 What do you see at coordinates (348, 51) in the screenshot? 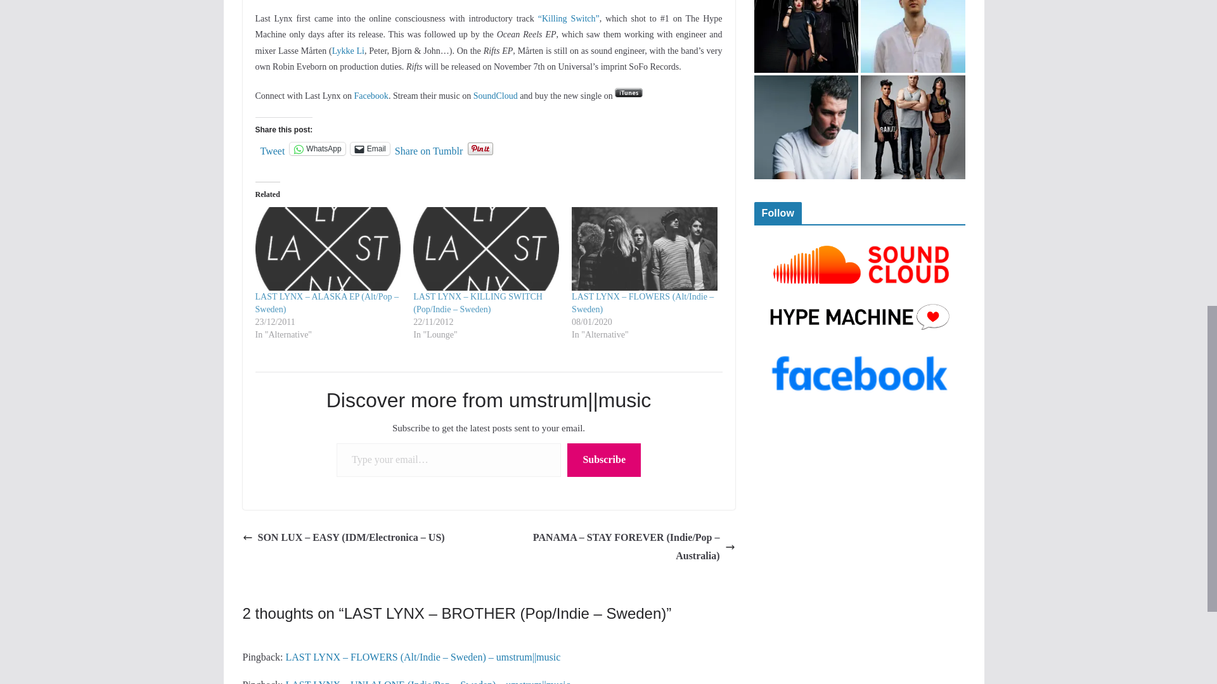
I see `Lykke Li` at bounding box center [348, 51].